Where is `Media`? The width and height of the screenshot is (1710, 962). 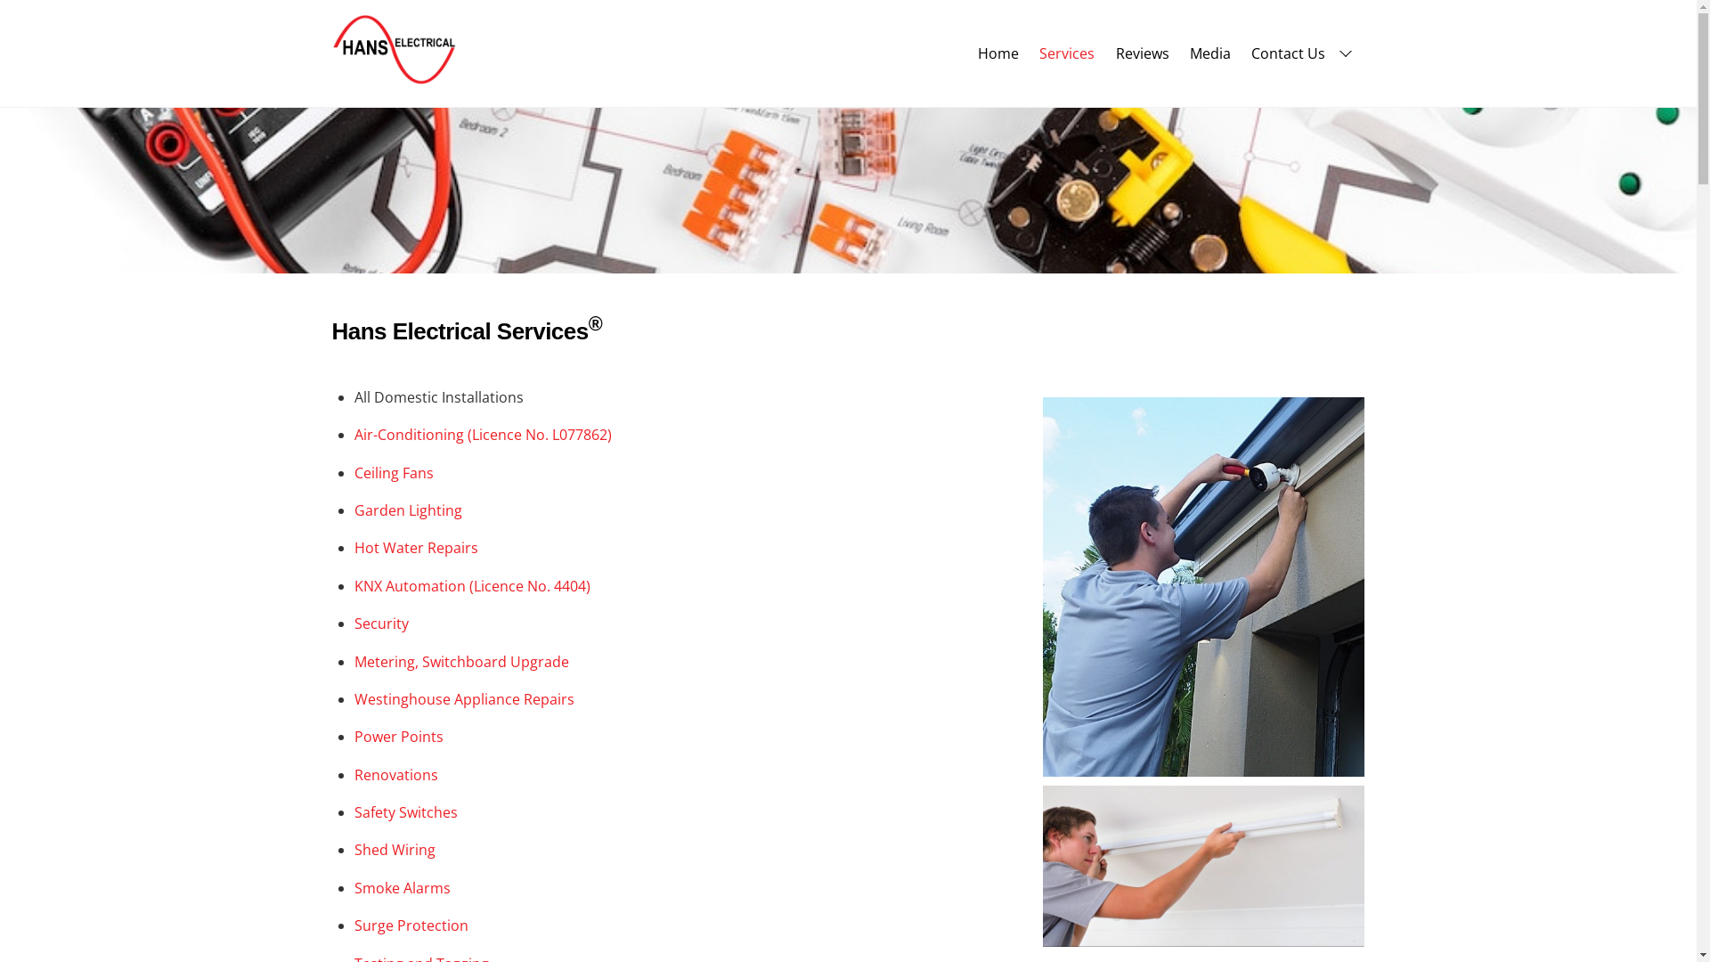 Media is located at coordinates (1209, 53).